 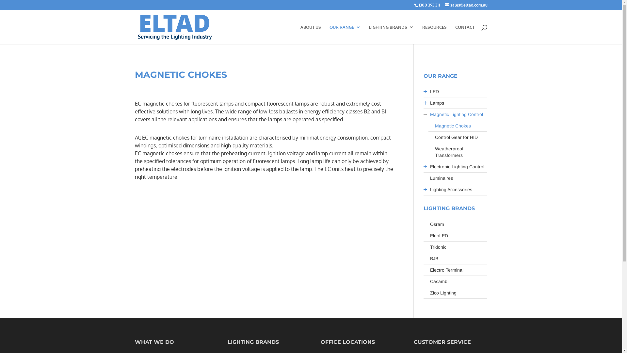 What do you see at coordinates (458, 236) in the screenshot?
I see `EldoLED` at bounding box center [458, 236].